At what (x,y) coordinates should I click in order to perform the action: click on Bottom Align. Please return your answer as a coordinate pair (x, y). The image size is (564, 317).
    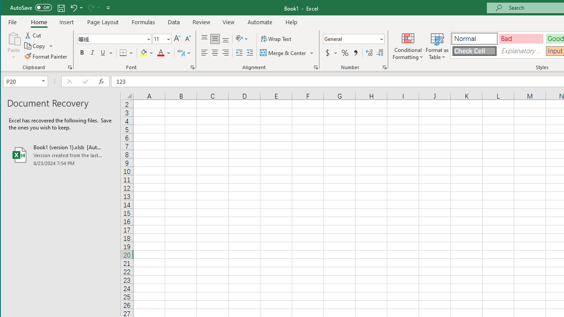
    Looking at the image, I should click on (226, 39).